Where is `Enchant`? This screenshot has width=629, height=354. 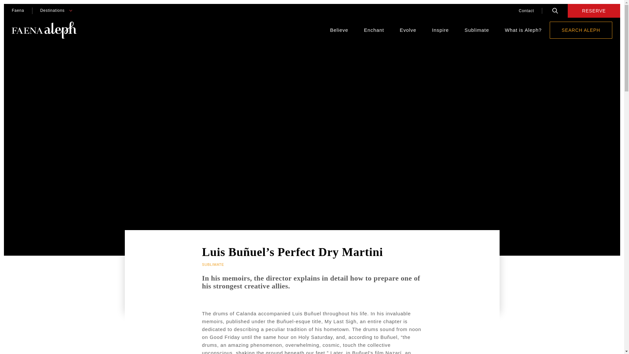
Enchant is located at coordinates (374, 30).